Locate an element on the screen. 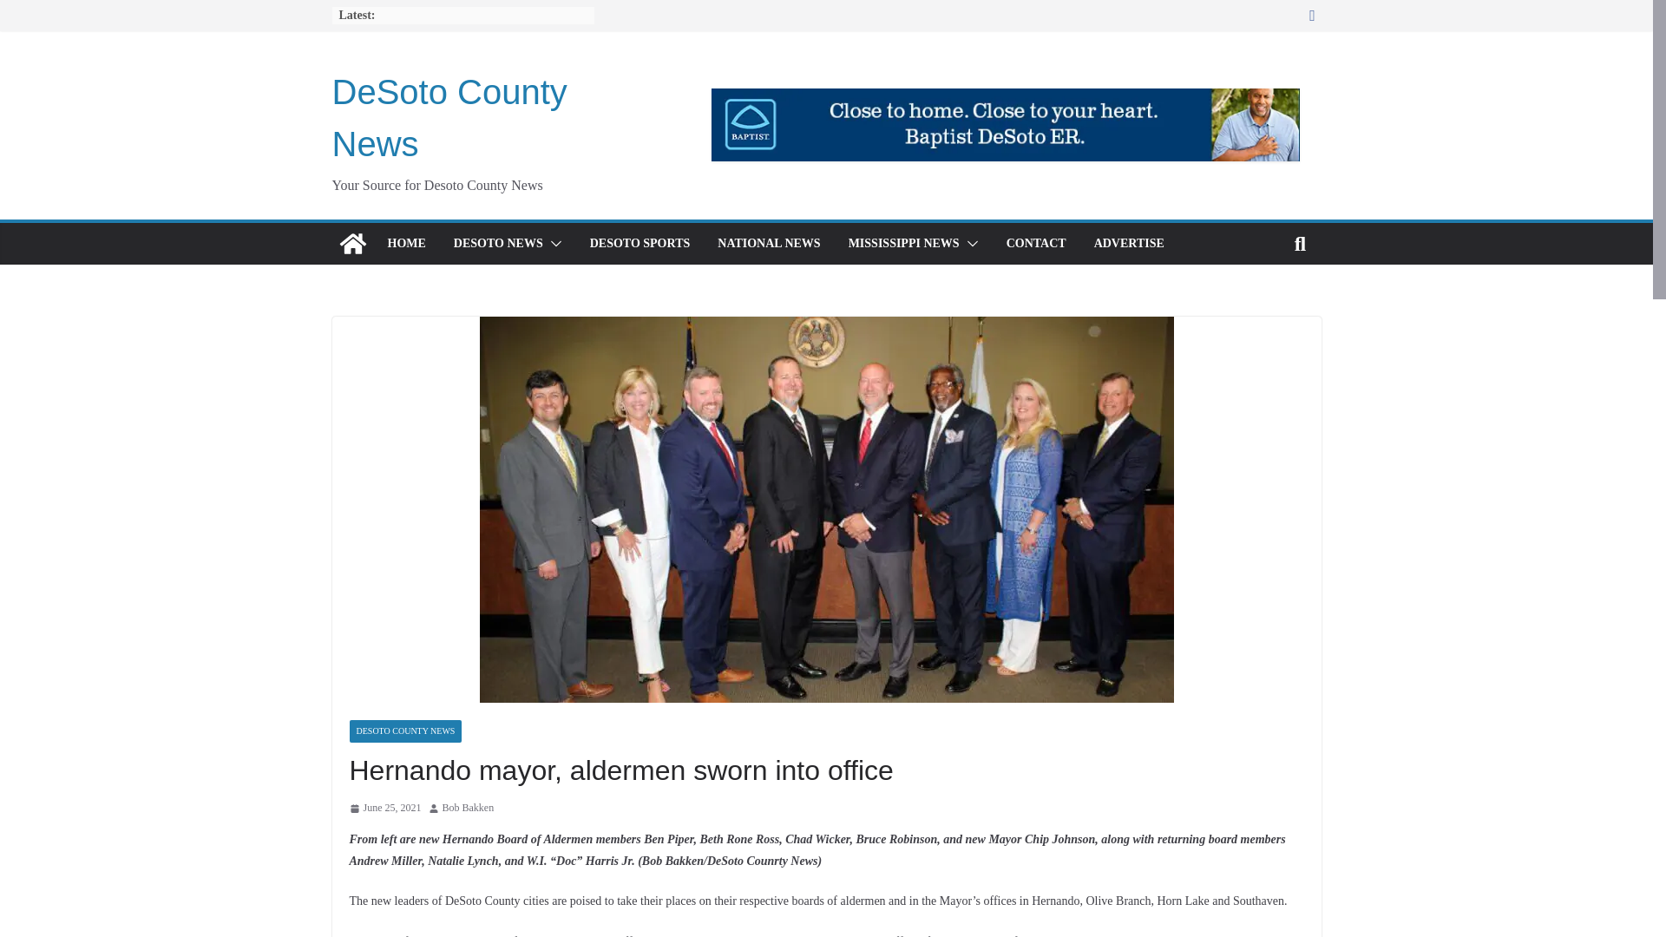 Image resolution: width=1666 pixels, height=937 pixels. DeSoto County News is located at coordinates (449, 118).